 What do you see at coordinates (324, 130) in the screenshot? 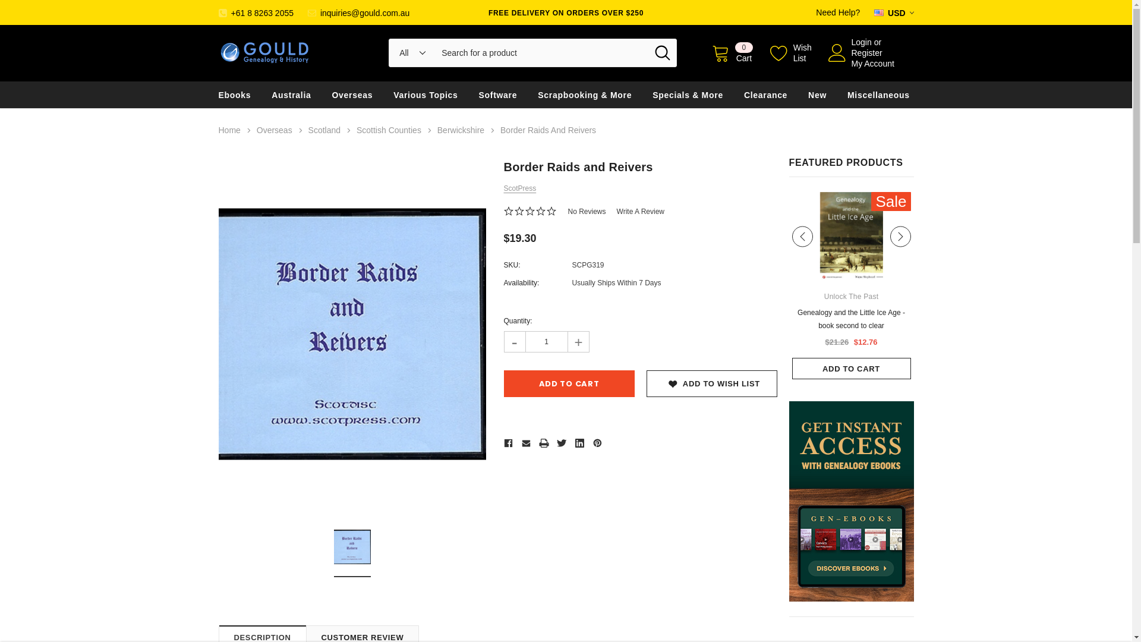
I see `Scotland` at bounding box center [324, 130].